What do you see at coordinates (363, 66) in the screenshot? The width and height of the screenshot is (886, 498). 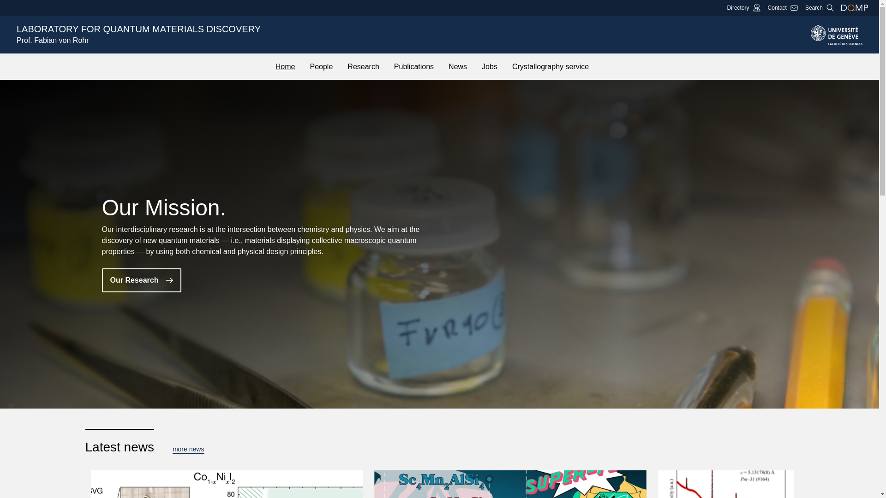 I see `Contact` at bounding box center [363, 66].